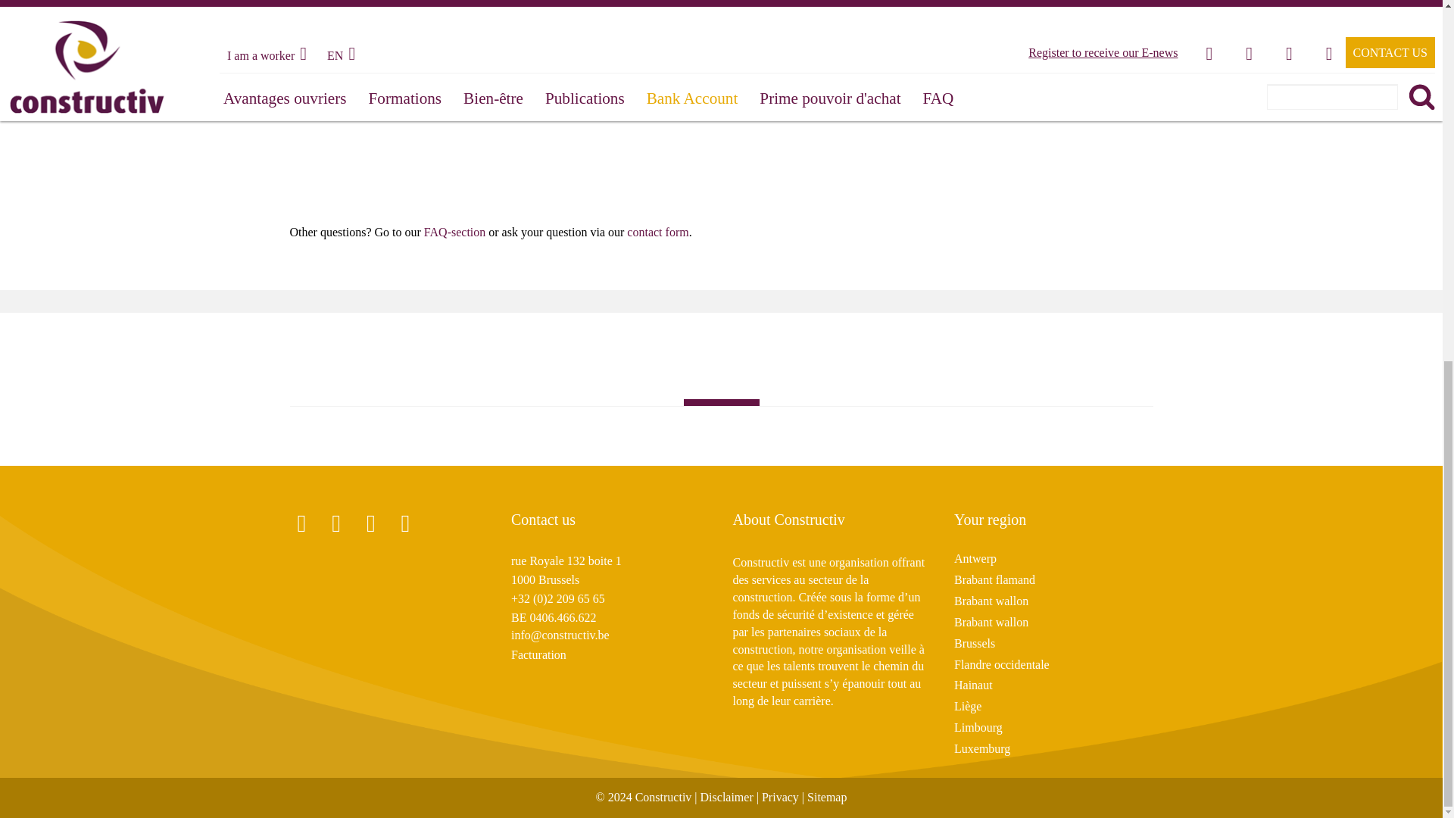 The image size is (1454, 818). What do you see at coordinates (501, 47) in the screenshot?
I see `YouTube video player` at bounding box center [501, 47].